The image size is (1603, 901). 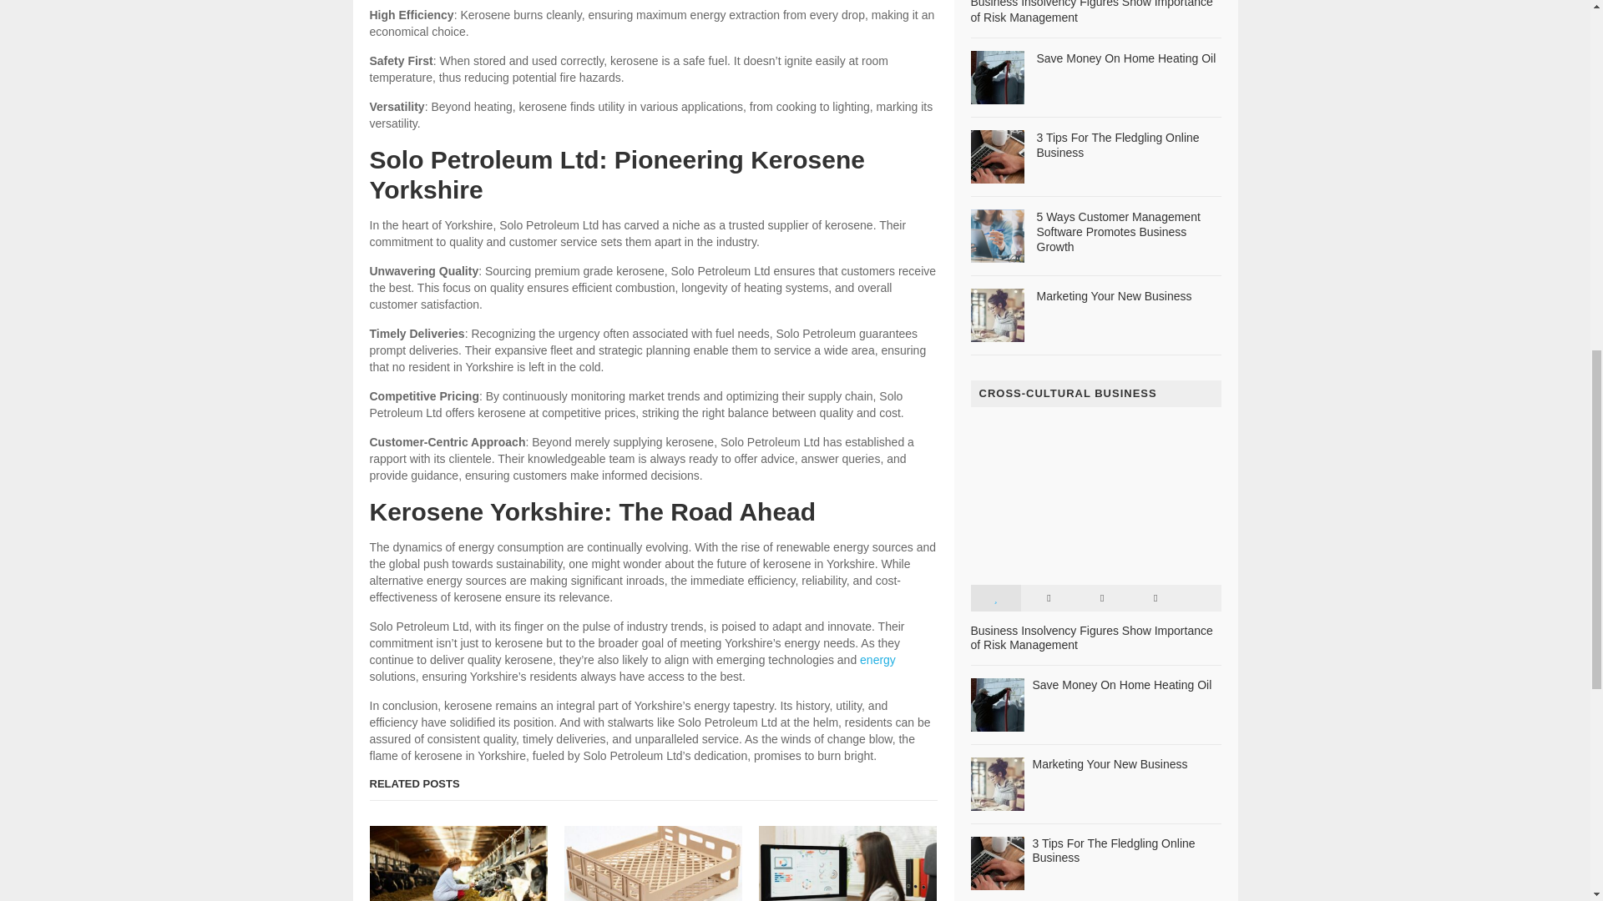 What do you see at coordinates (1155, 597) in the screenshot?
I see `Tags` at bounding box center [1155, 597].